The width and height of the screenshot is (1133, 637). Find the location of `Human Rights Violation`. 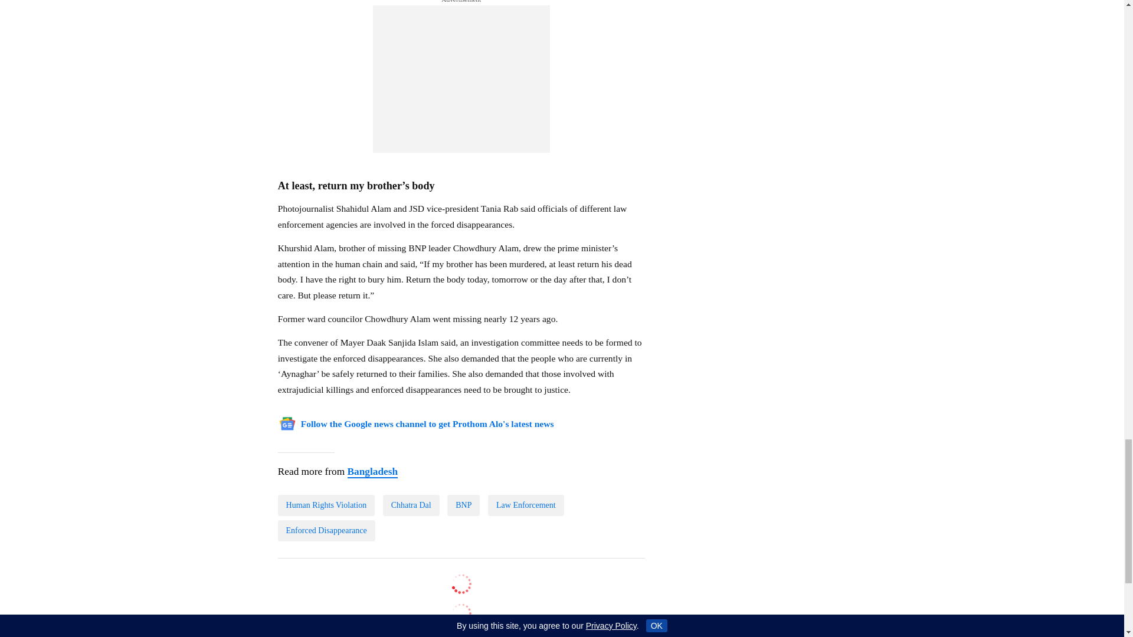

Human Rights Violation is located at coordinates (326, 505).